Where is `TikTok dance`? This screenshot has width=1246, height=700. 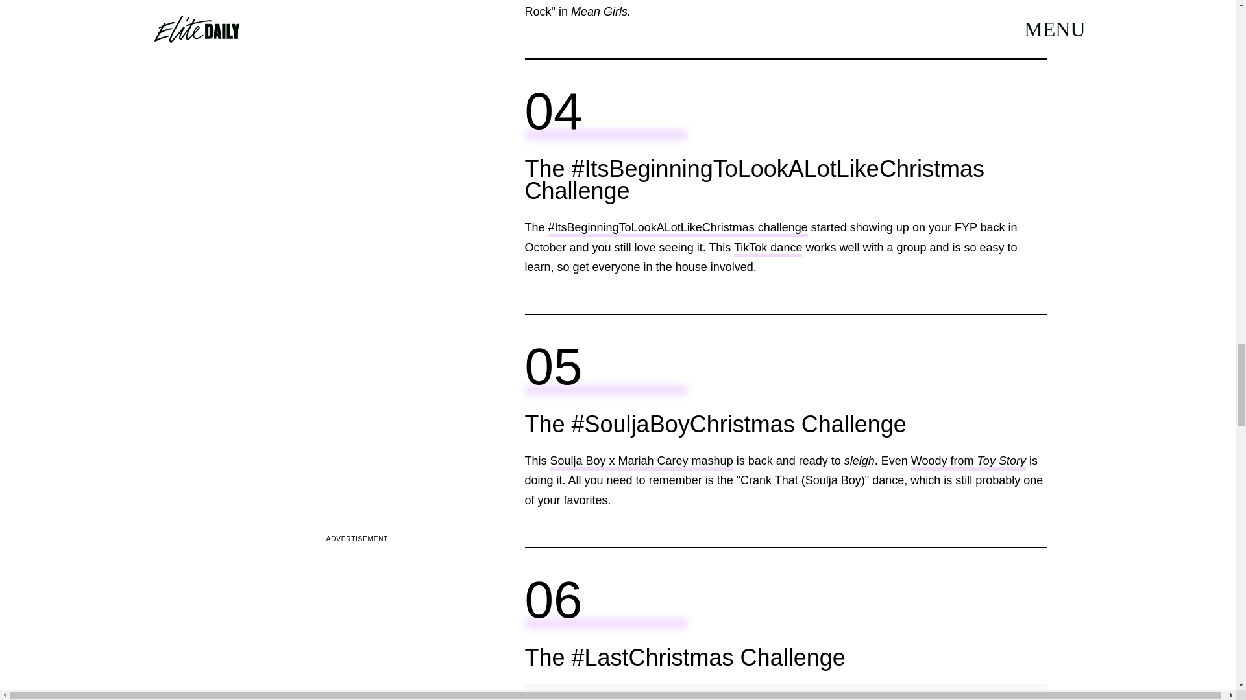 TikTok dance is located at coordinates (768, 249).